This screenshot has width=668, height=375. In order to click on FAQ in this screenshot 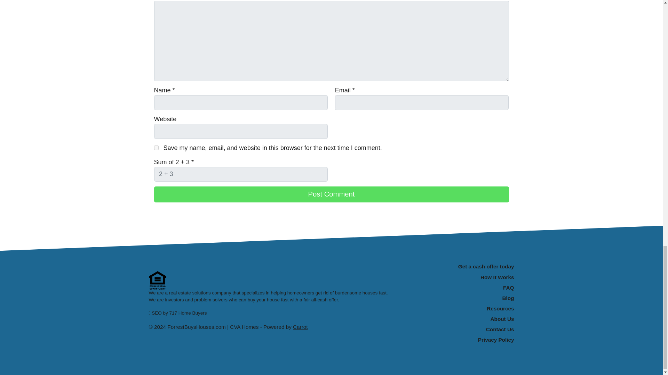, I will do `click(457, 287)`.